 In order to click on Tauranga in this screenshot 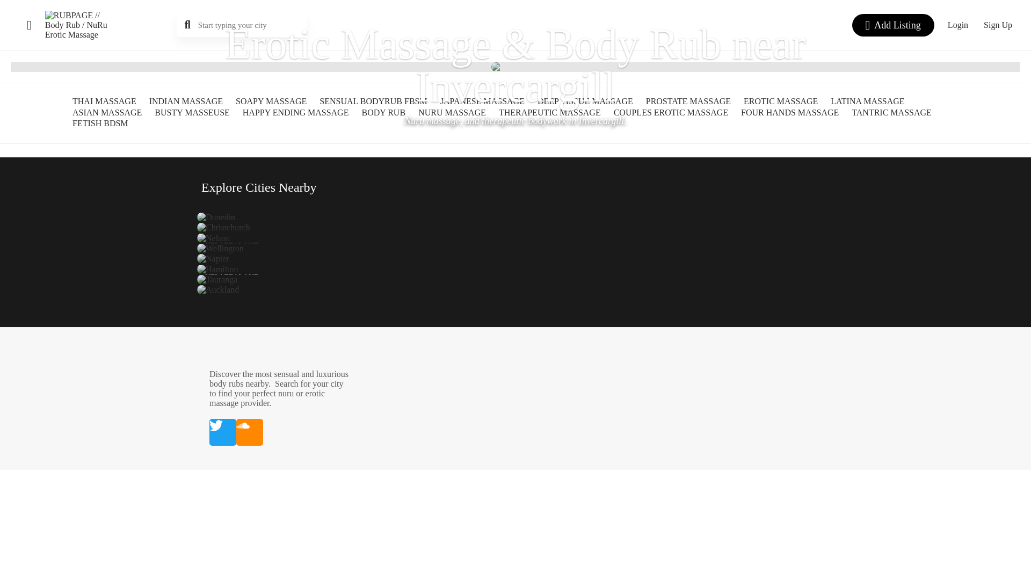, I will do `click(217, 279)`.